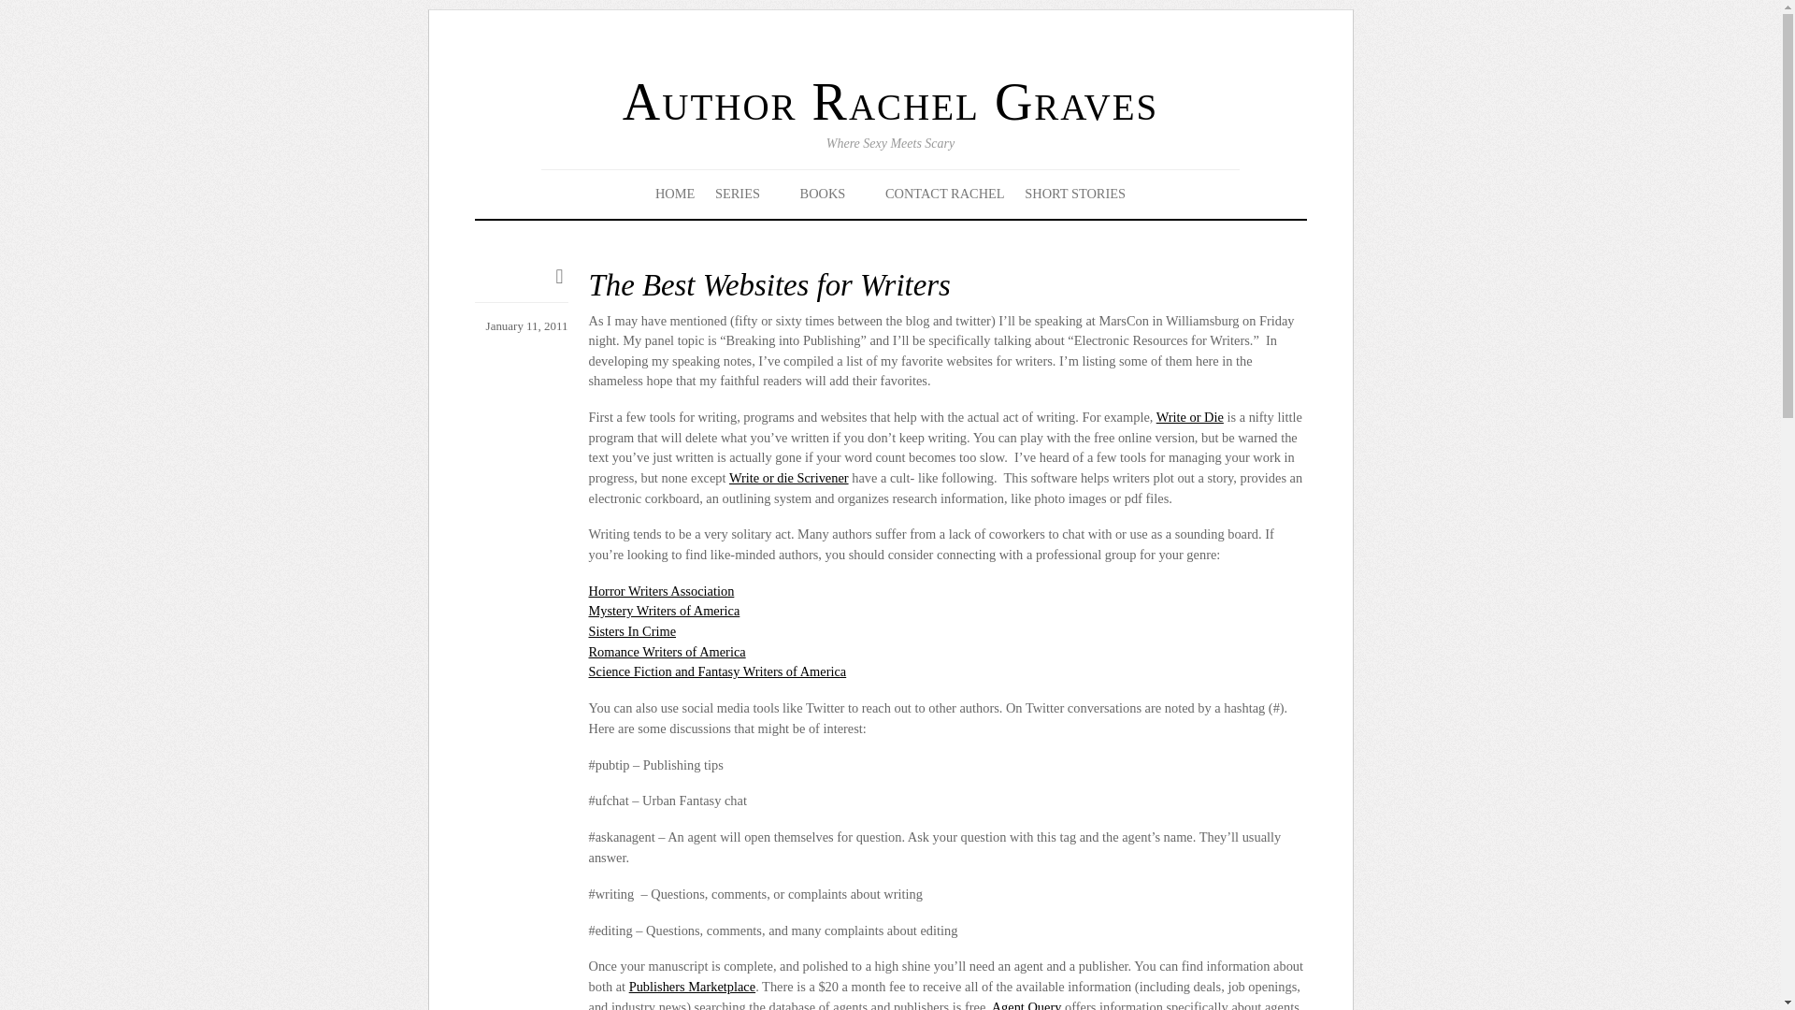  I want to click on CONTACT RACHEL, so click(944, 194).